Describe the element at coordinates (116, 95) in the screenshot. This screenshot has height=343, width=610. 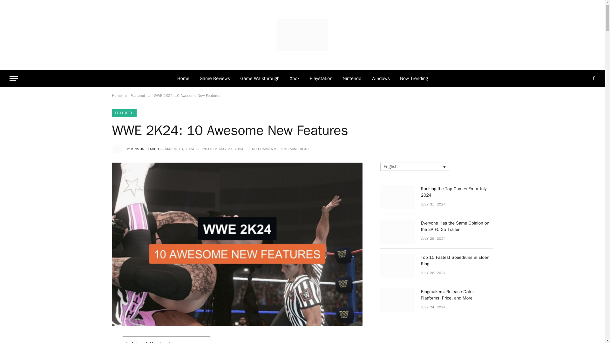
I see `Home` at that location.